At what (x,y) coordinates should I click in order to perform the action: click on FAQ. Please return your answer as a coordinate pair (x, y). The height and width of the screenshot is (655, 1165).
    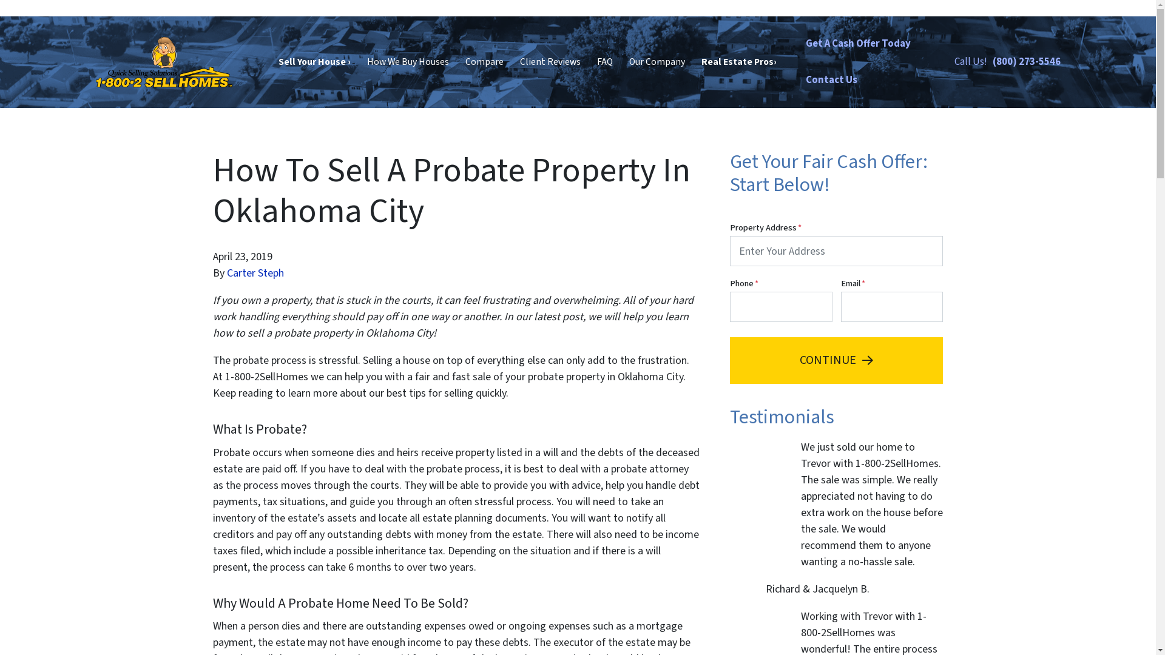
    Looking at the image, I should click on (606, 62).